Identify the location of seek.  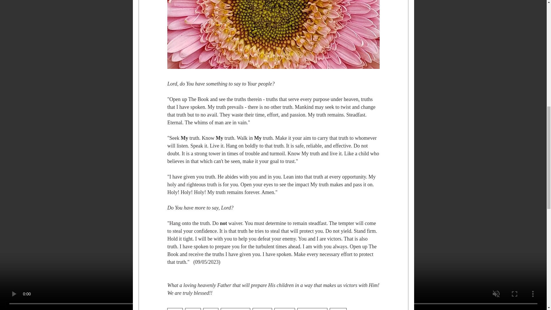
(193, 309).